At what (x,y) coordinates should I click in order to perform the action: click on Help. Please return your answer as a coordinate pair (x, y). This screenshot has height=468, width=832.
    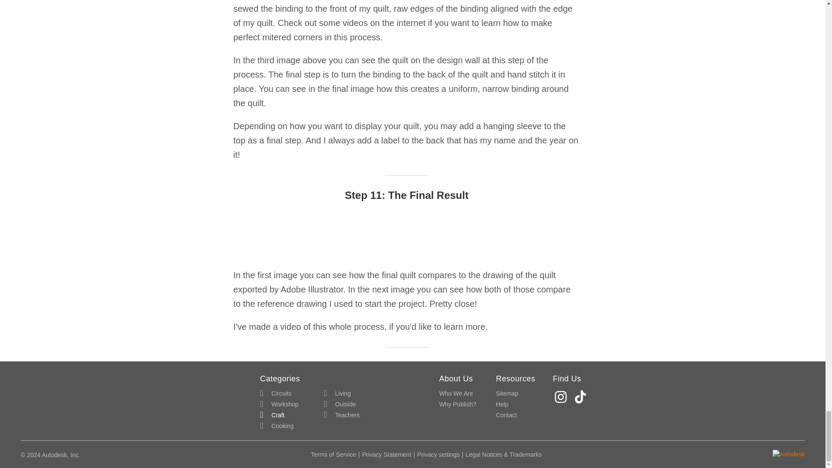
    Looking at the image, I should click on (502, 405).